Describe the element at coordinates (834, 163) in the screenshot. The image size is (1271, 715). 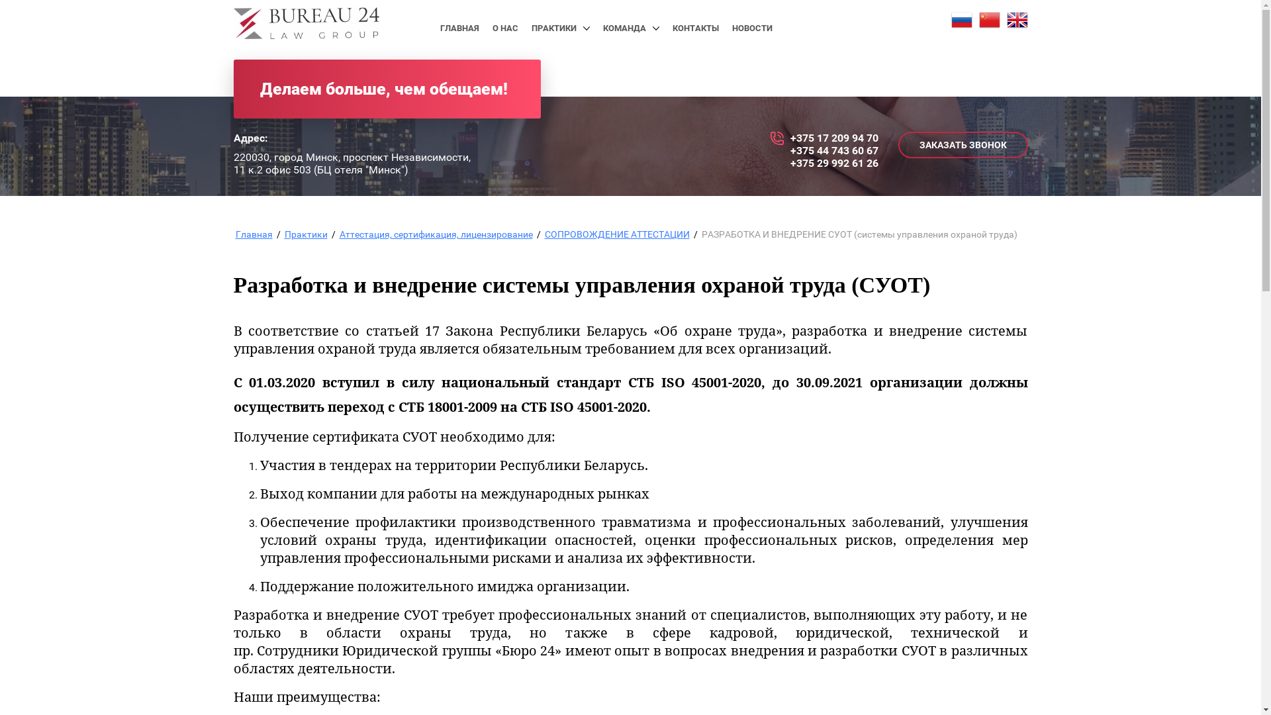
I see `+375 29 992 61 26` at that location.